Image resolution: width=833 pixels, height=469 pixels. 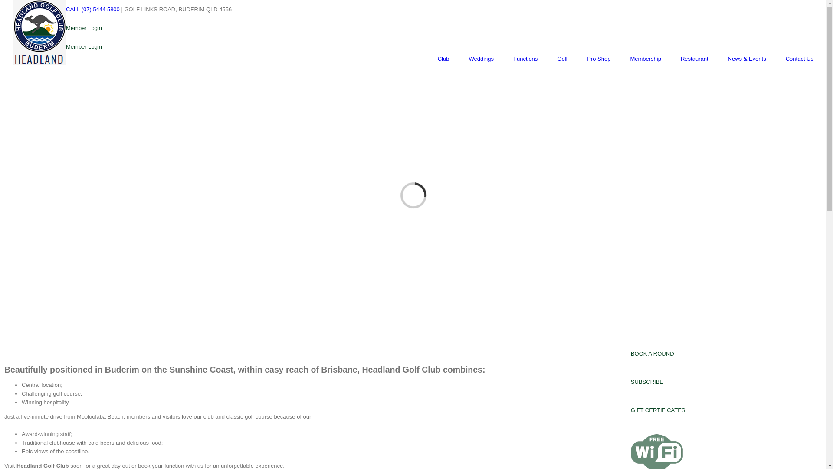 I want to click on Contact Us, so click(x=800, y=59).